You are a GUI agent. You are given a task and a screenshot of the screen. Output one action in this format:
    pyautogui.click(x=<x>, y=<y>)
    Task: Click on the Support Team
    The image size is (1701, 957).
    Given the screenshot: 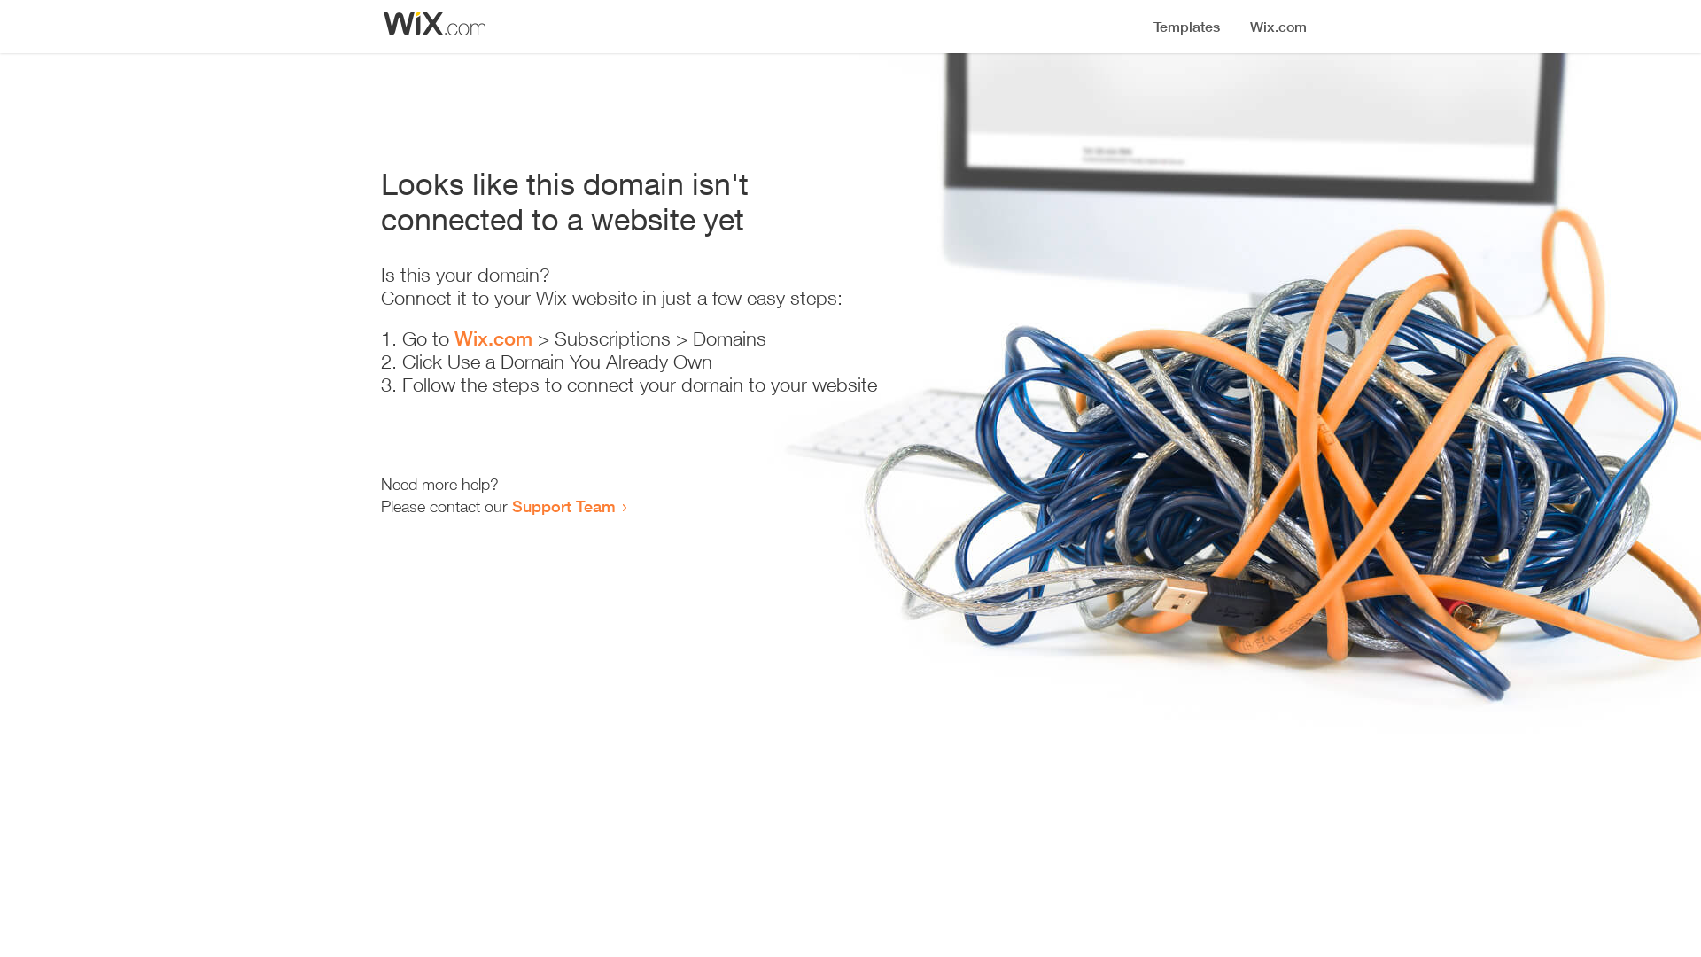 What is the action you would take?
    pyautogui.click(x=563, y=506)
    